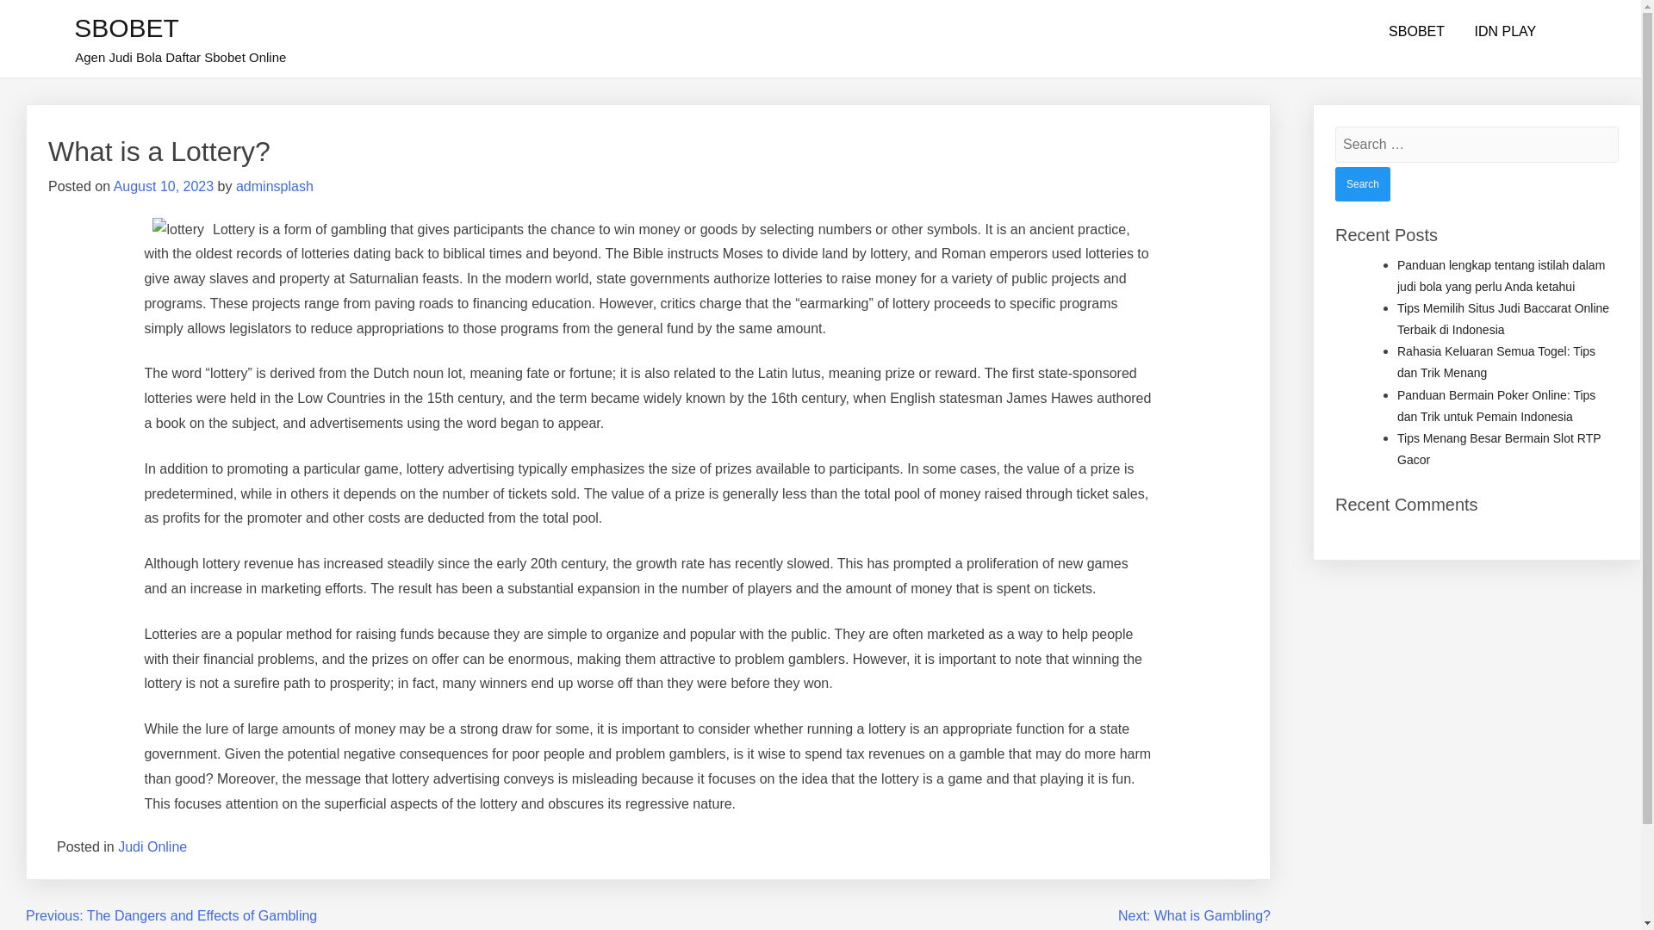  What do you see at coordinates (1194, 916) in the screenshot?
I see `Next: What is Gambling?` at bounding box center [1194, 916].